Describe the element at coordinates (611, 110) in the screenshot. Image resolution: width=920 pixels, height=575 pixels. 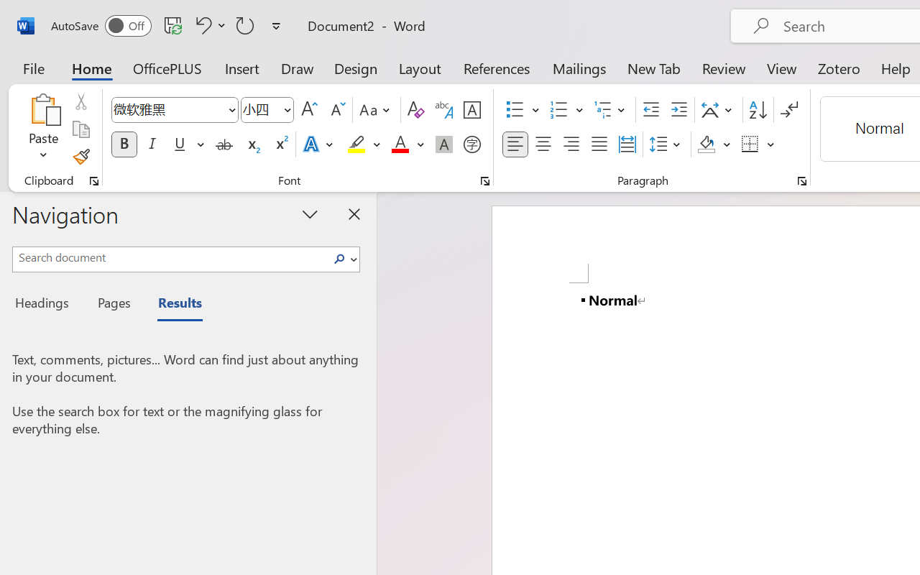
I see `Multilevel List` at that location.